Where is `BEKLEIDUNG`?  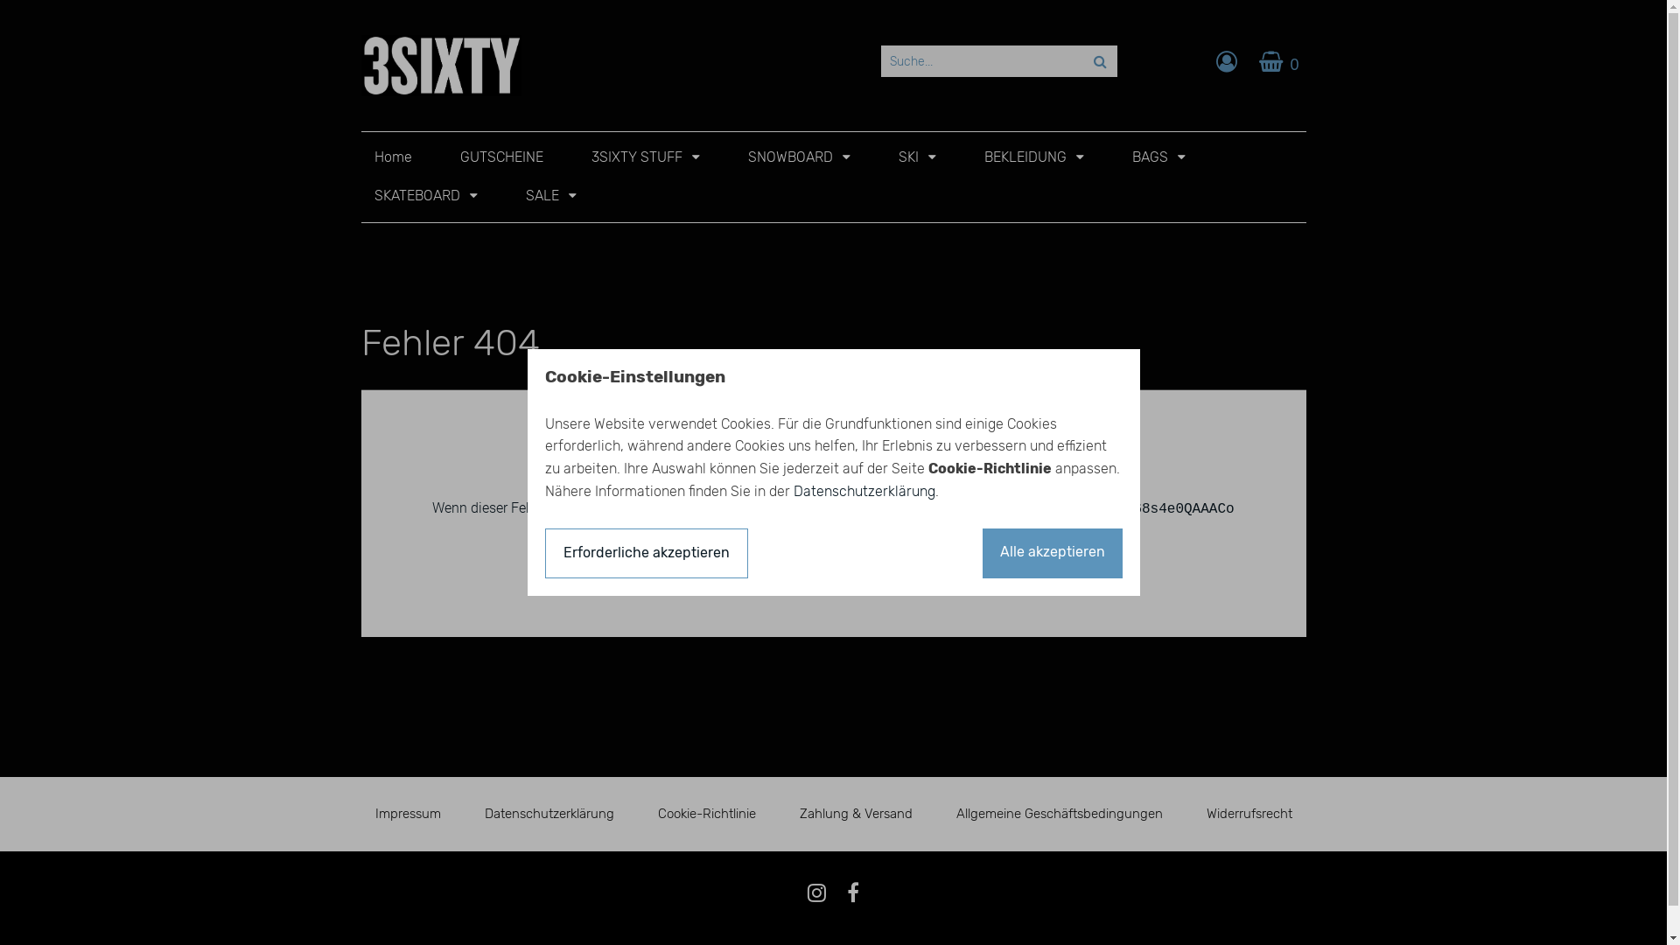
BEKLEIDUNG is located at coordinates (1033, 157).